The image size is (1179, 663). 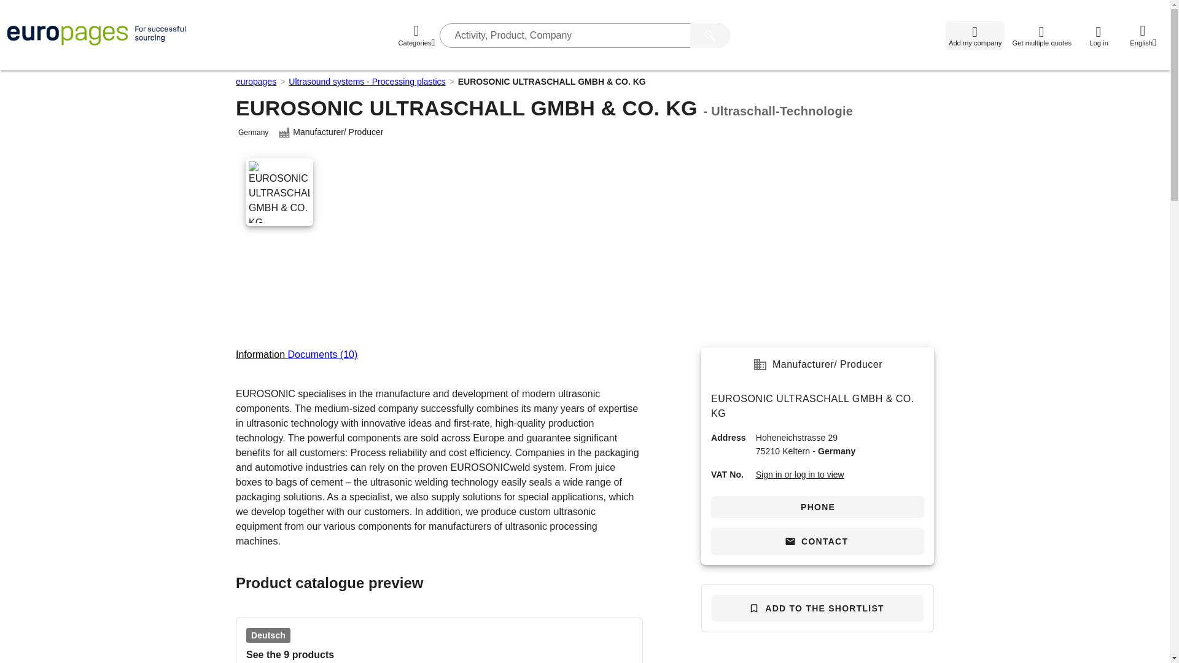 What do you see at coordinates (416, 36) in the screenshot?
I see `Categories` at bounding box center [416, 36].